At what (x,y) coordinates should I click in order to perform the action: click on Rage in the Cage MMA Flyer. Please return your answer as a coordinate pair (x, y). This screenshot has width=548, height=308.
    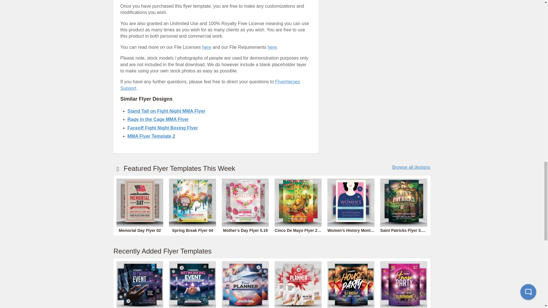
    Looking at the image, I should click on (158, 119).